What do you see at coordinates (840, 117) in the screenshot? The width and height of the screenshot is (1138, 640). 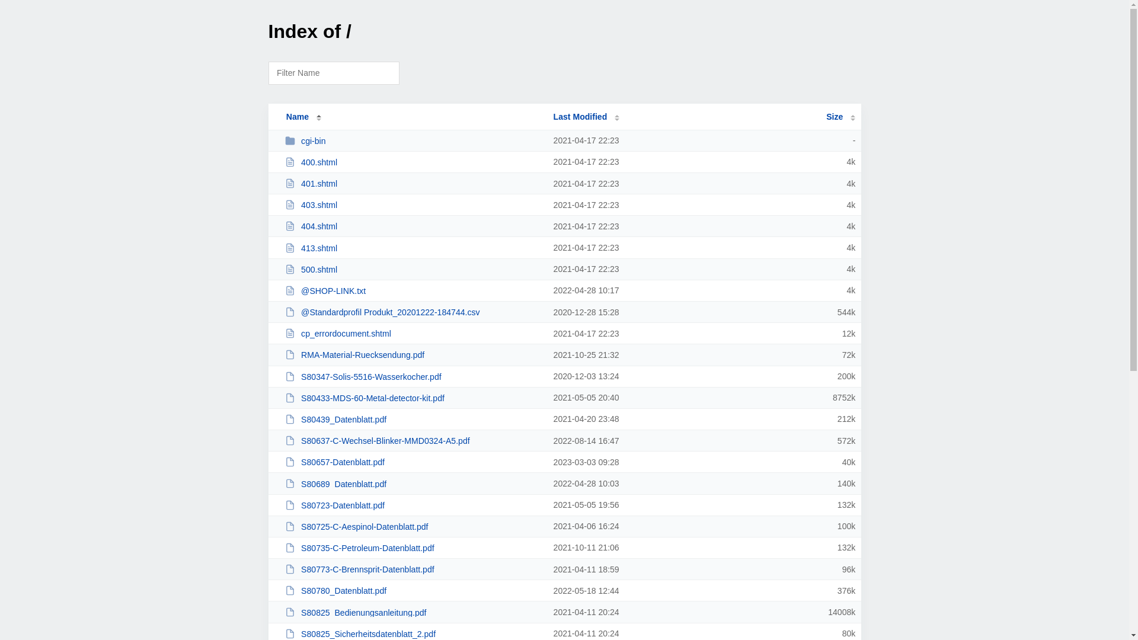 I see `Size` at bounding box center [840, 117].